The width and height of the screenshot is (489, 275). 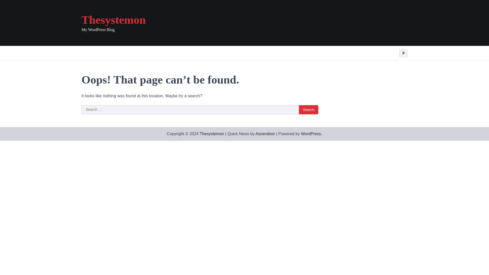 I want to click on WordPress, so click(x=311, y=134).